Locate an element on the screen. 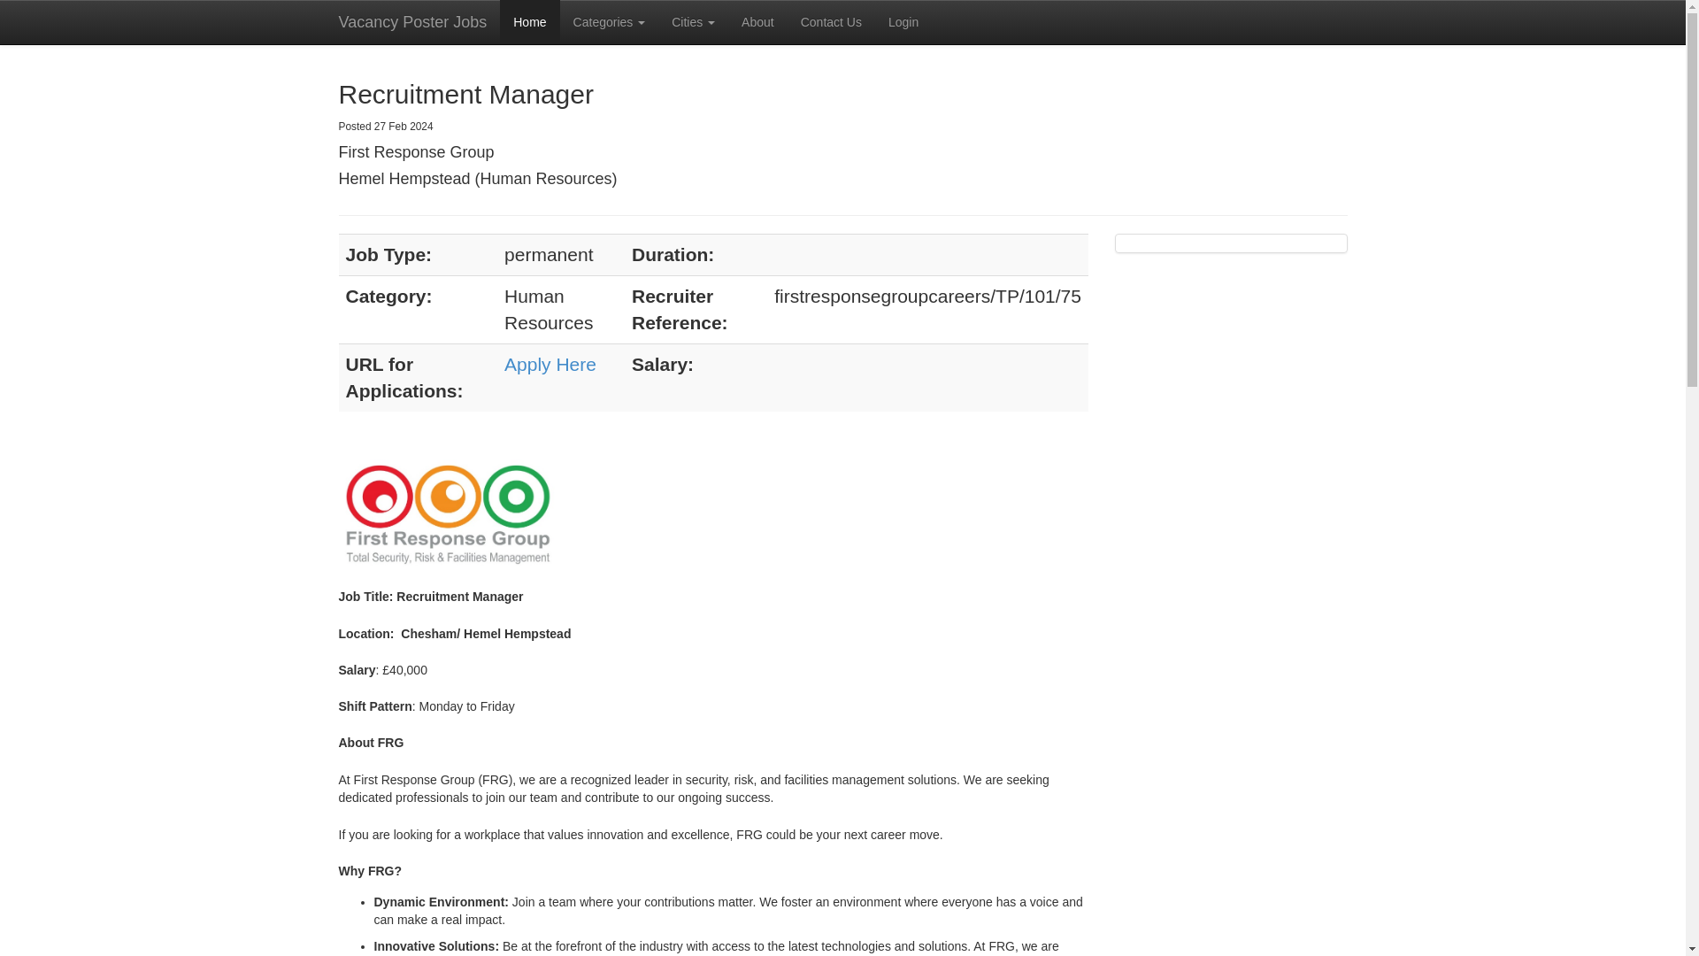 The image size is (1699, 956). Apply Here is located at coordinates (550, 364).